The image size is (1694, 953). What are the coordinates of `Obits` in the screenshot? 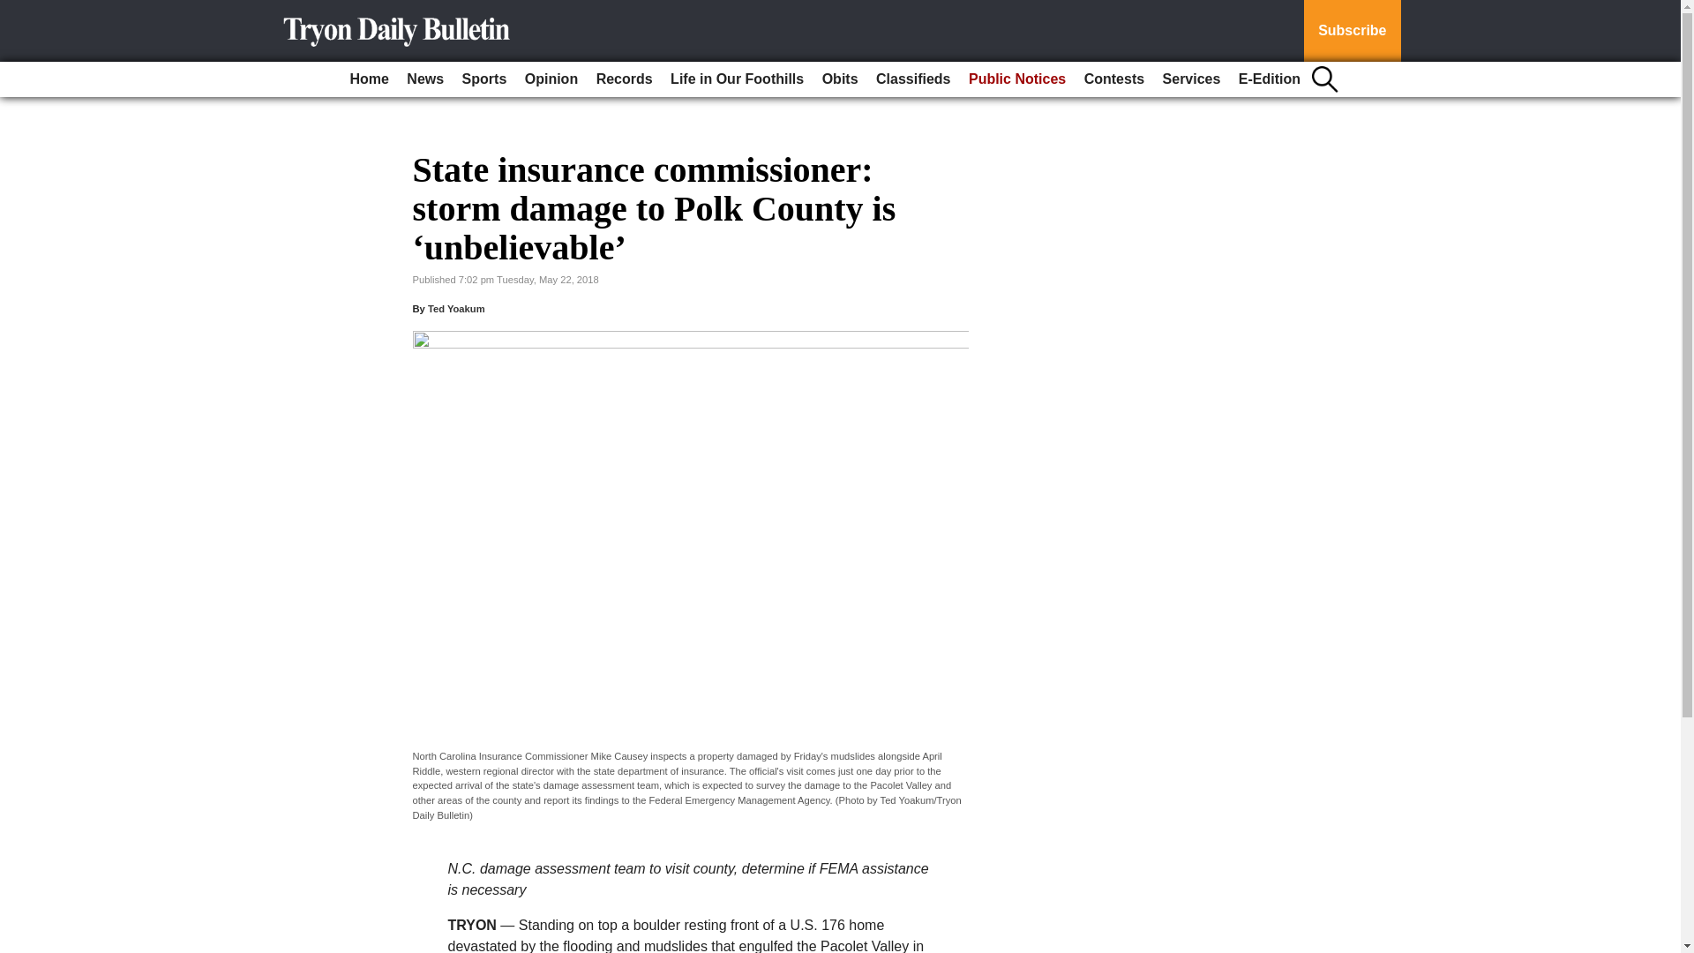 It's located at (840, 79).